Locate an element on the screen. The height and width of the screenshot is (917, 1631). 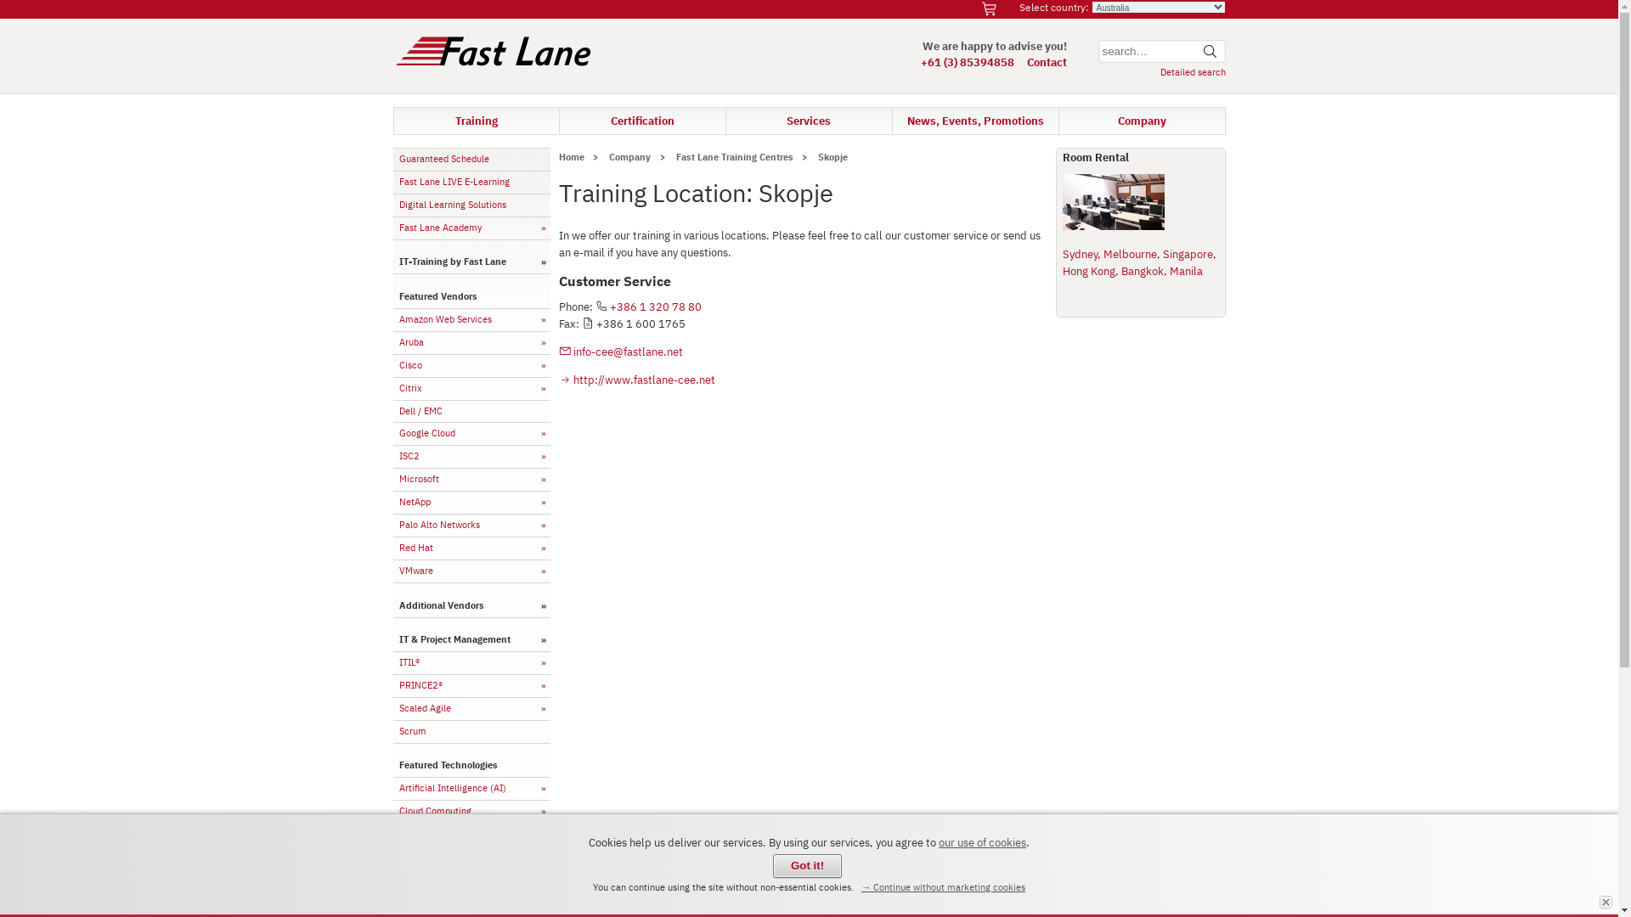
Got it! is located at coordinates (1606, 902).